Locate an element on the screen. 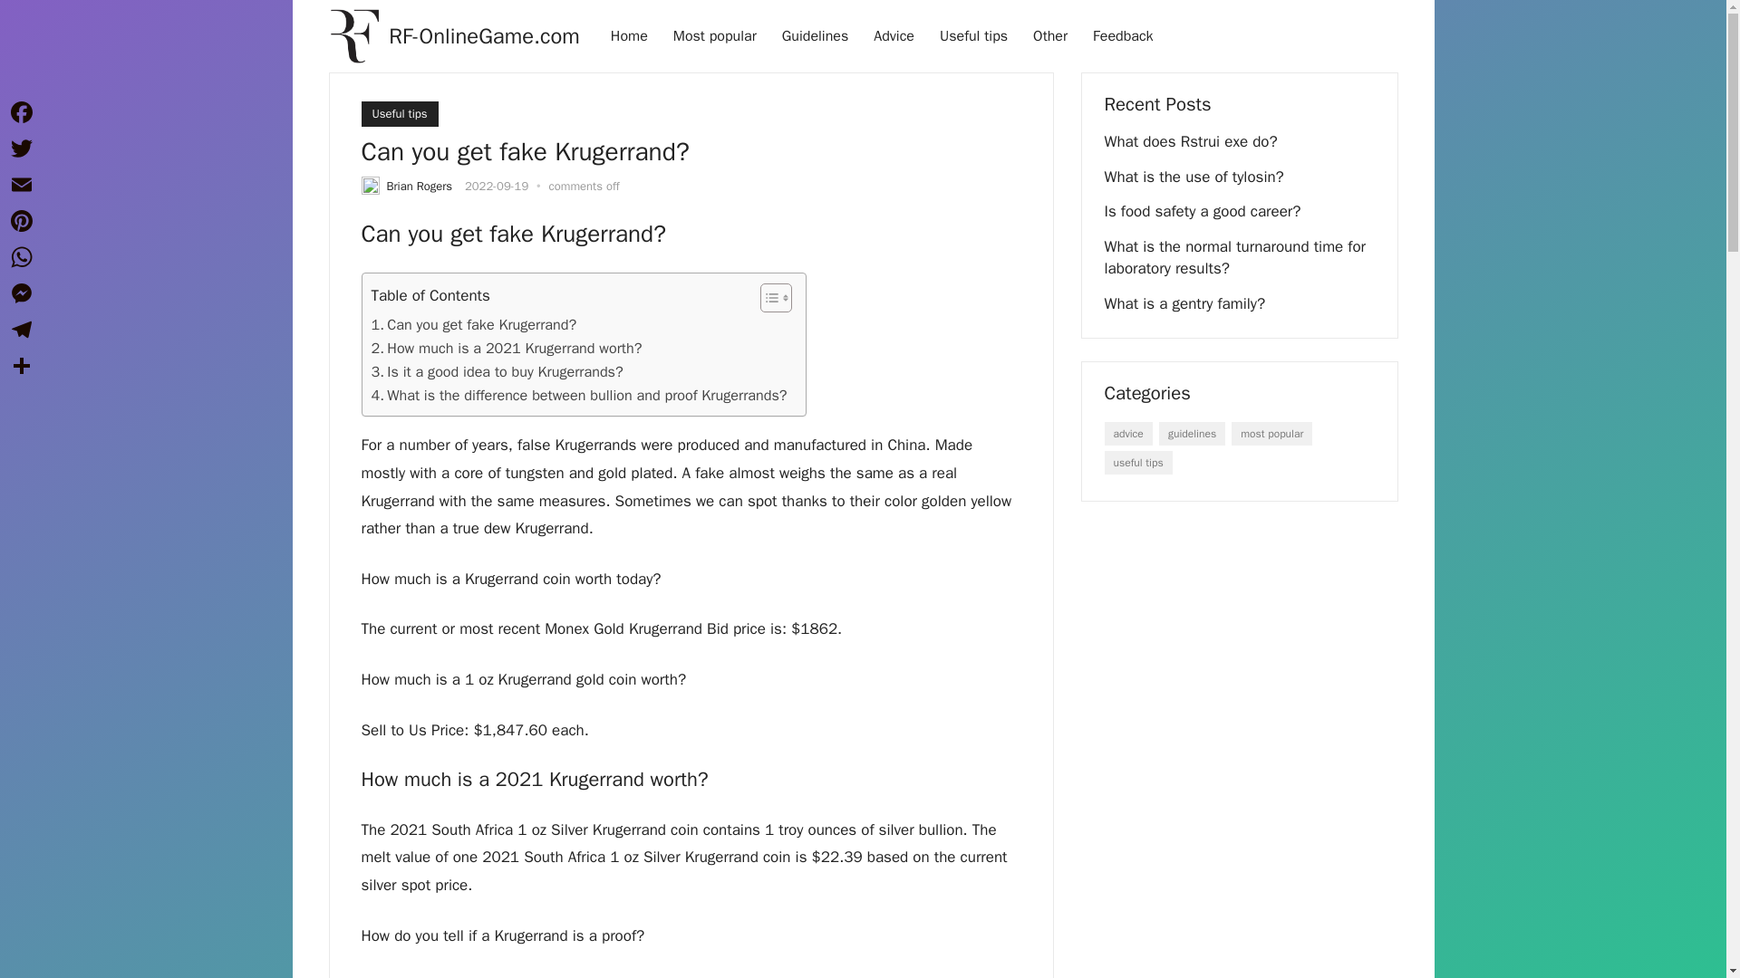 The height and width of the screenshot is (978, 1740). Feedback is located at coordinates (1123, 36).